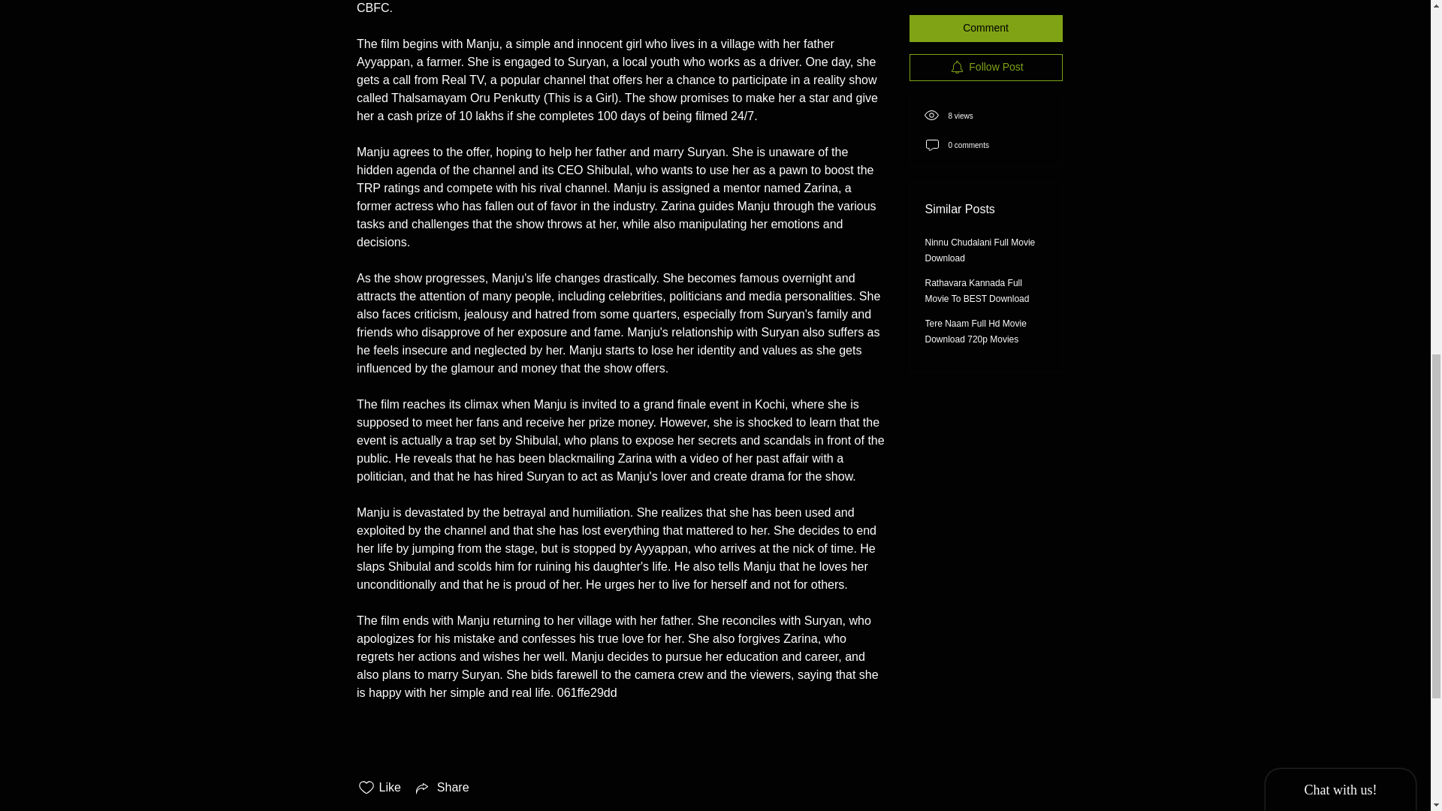 The image size is (1442, 811). What do you see at coordinates (441, 787) in the screenshot?
I see `Share` at bounding box center [441, 787].